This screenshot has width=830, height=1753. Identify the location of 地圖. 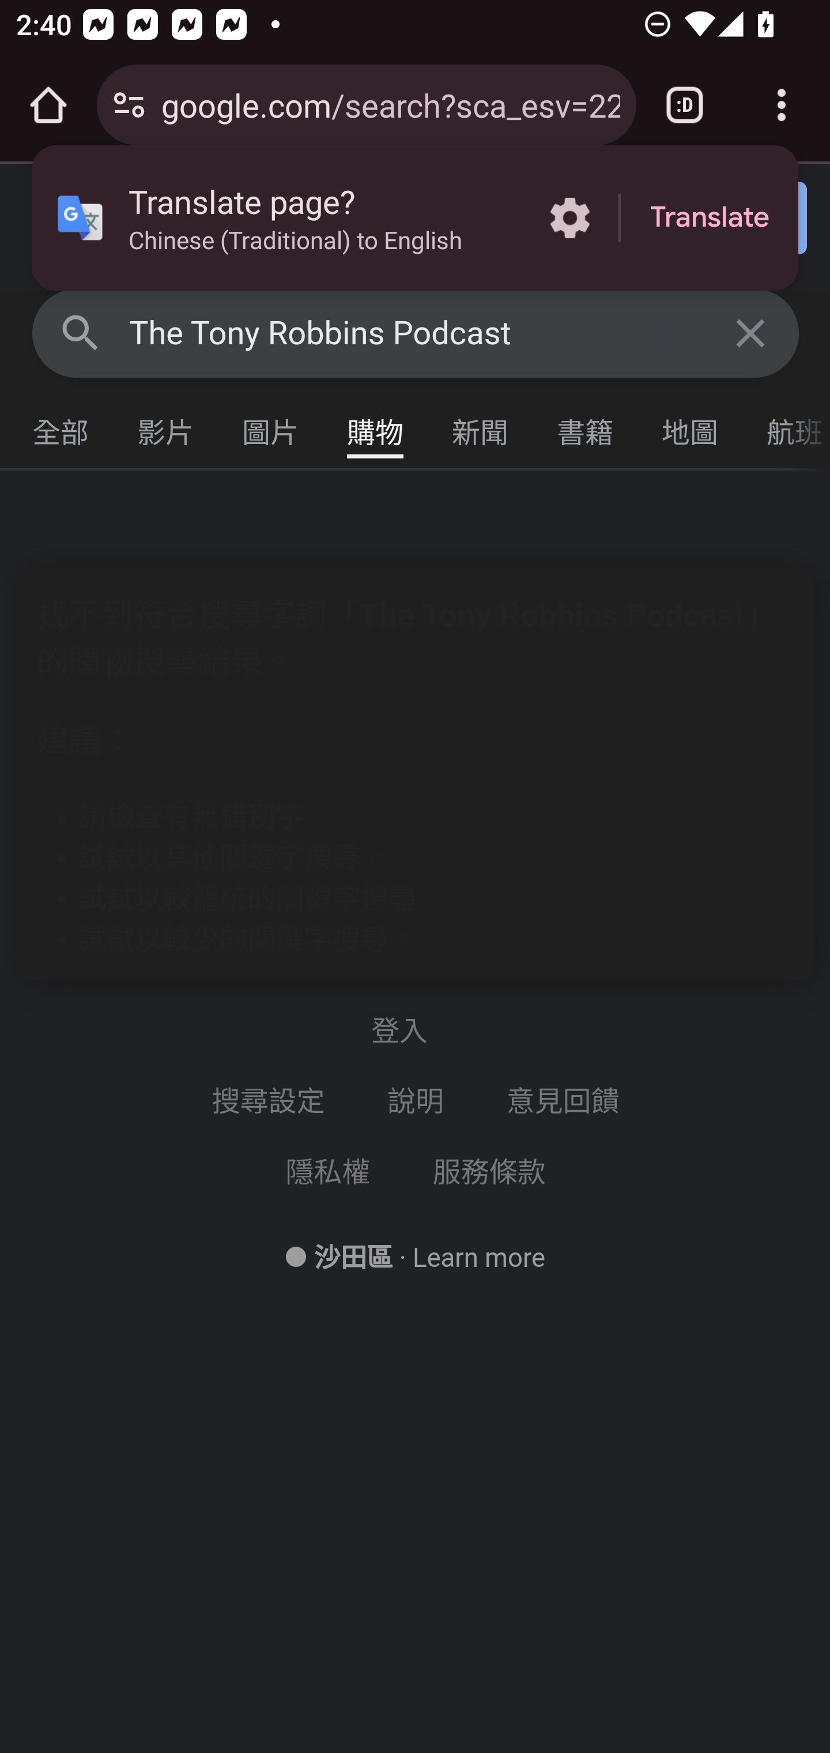
(691, 427).